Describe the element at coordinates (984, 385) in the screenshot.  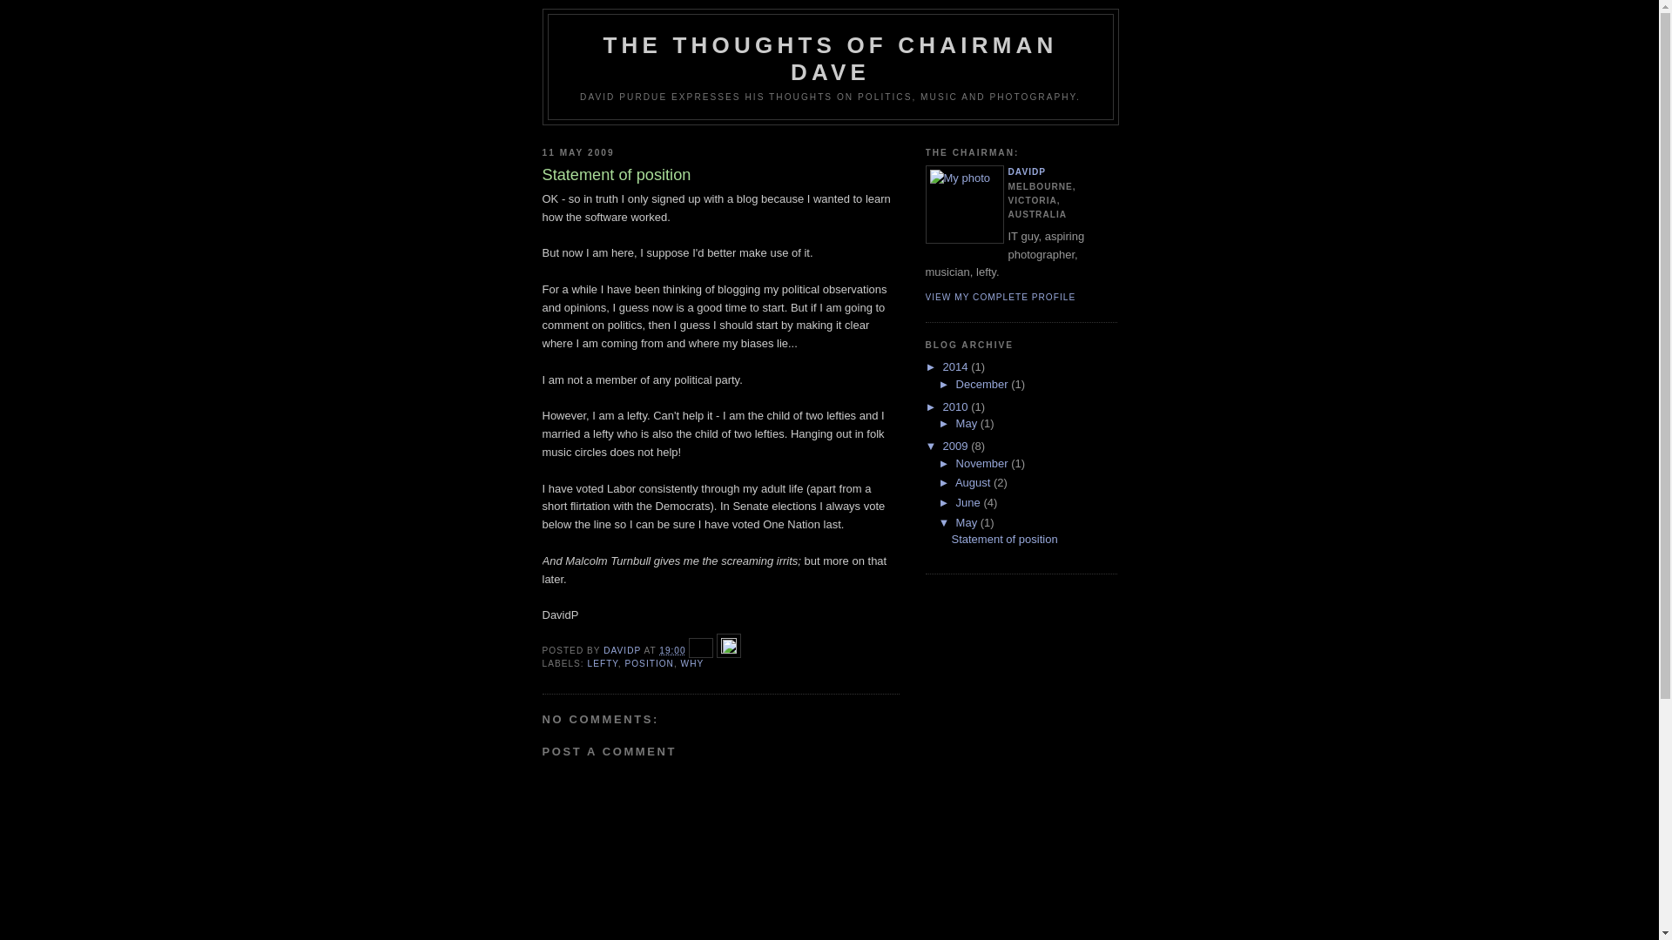
I see `December` at that location.